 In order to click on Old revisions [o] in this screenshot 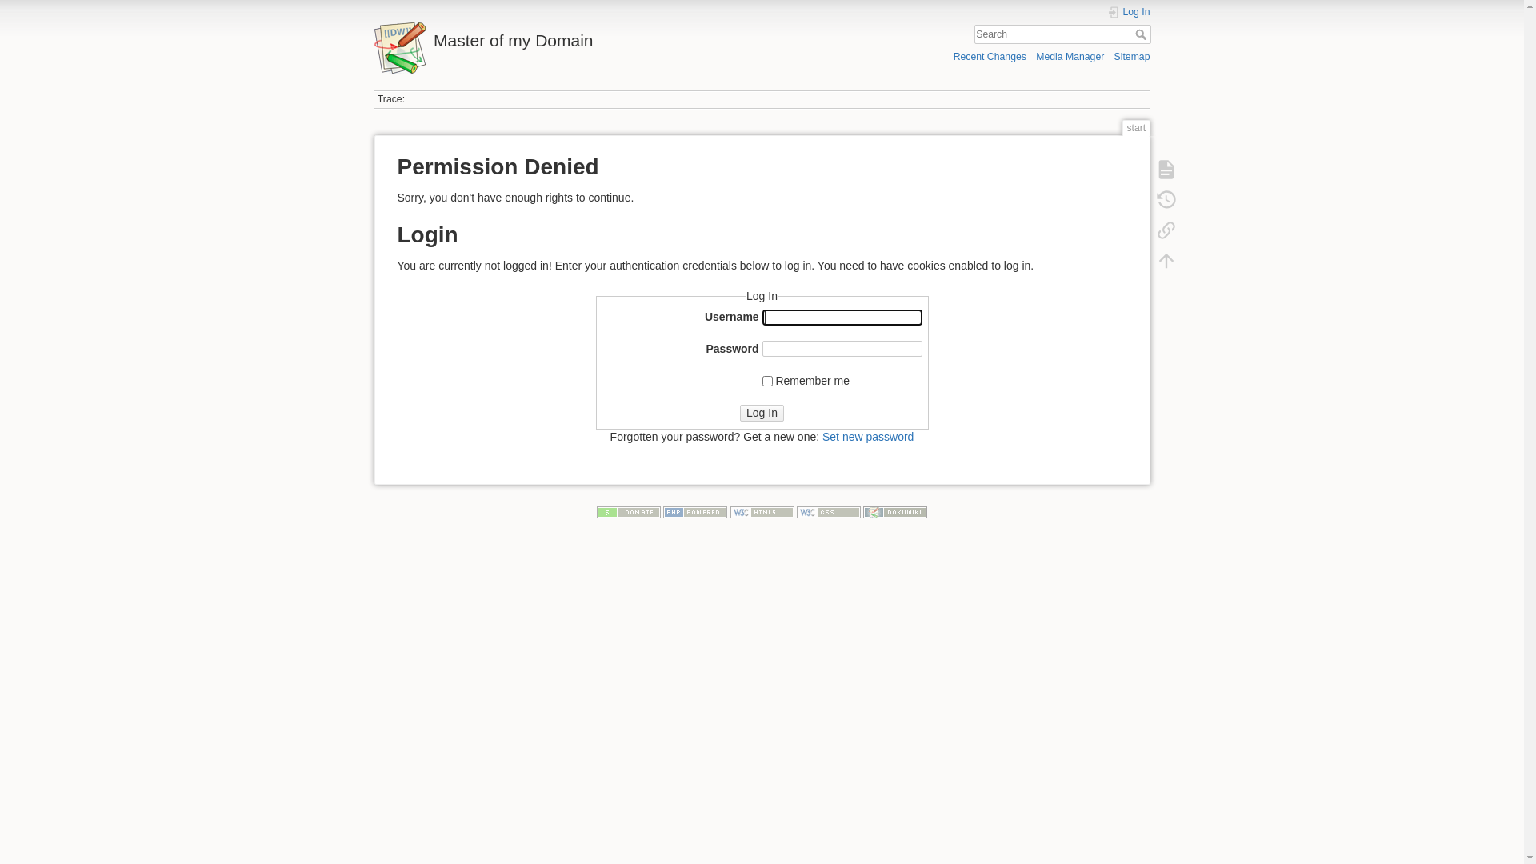, I will do `click(1166, 200)`.